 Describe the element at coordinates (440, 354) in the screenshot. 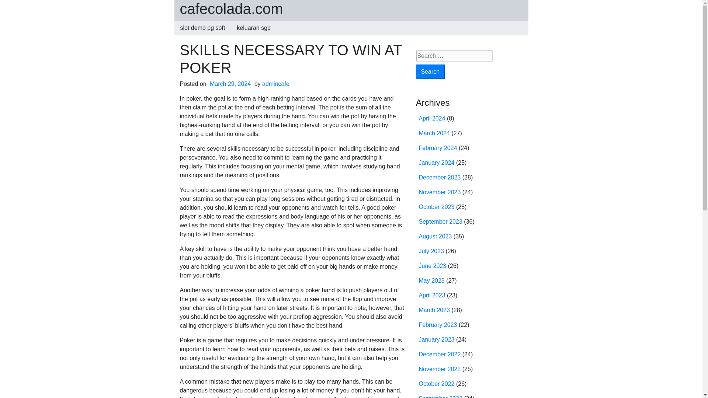

I see `December 2022` at that location.